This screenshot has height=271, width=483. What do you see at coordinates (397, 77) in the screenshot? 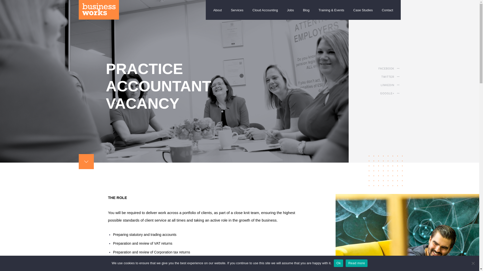
I see `TWITTER` at bounding box center [397, 77].